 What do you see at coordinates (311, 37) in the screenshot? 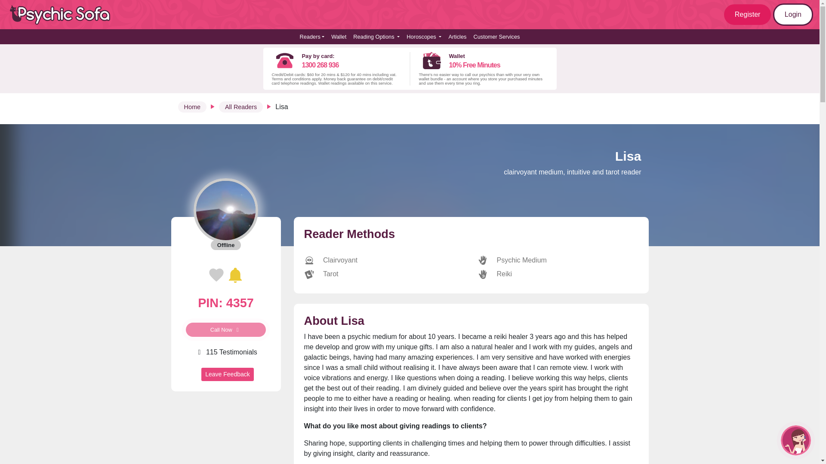
I see `Readers` at bounding box center [311, 37].